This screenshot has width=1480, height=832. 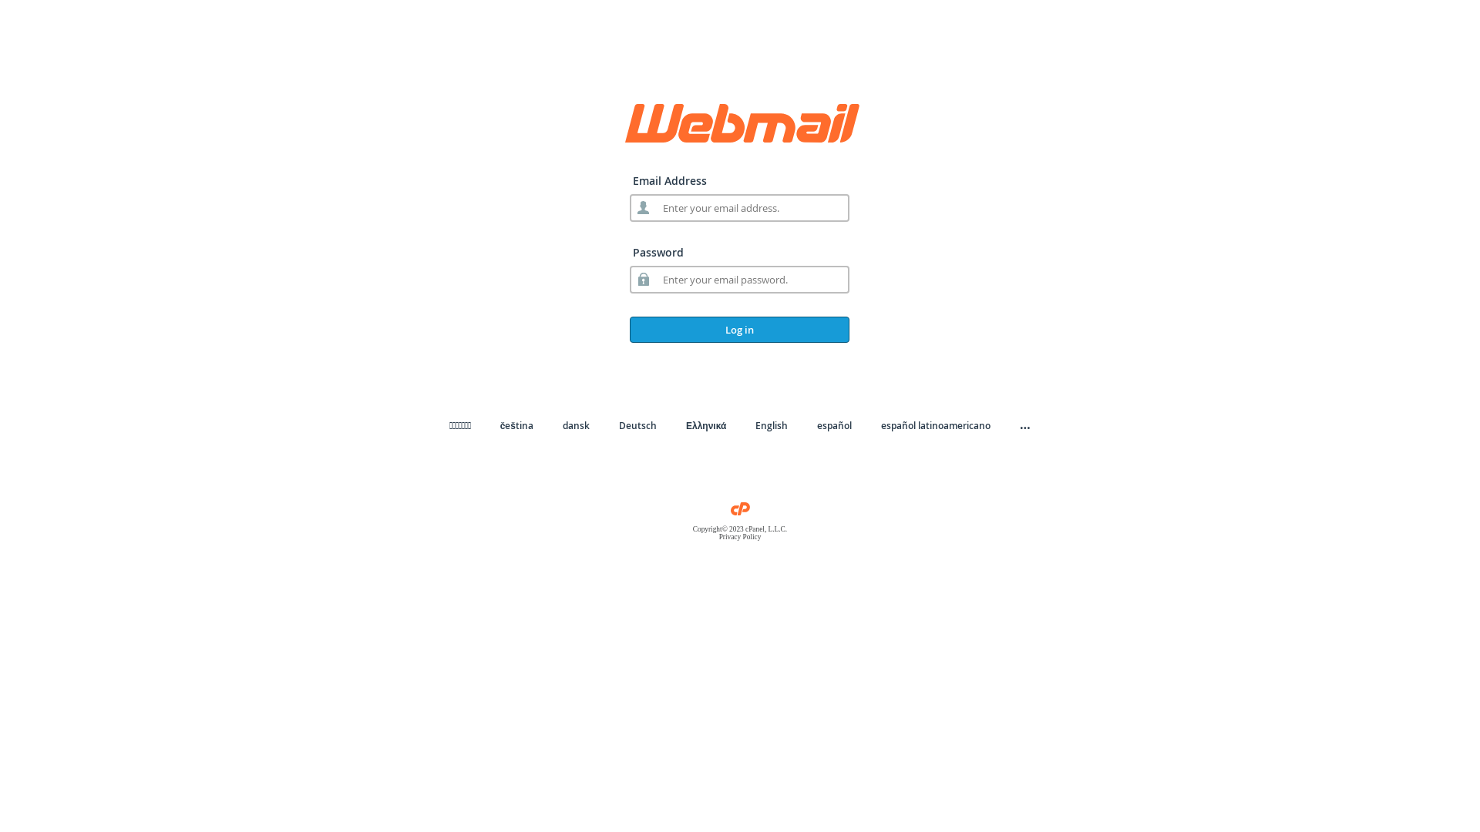 I want to click on dansk, so click(x=577, y=425).